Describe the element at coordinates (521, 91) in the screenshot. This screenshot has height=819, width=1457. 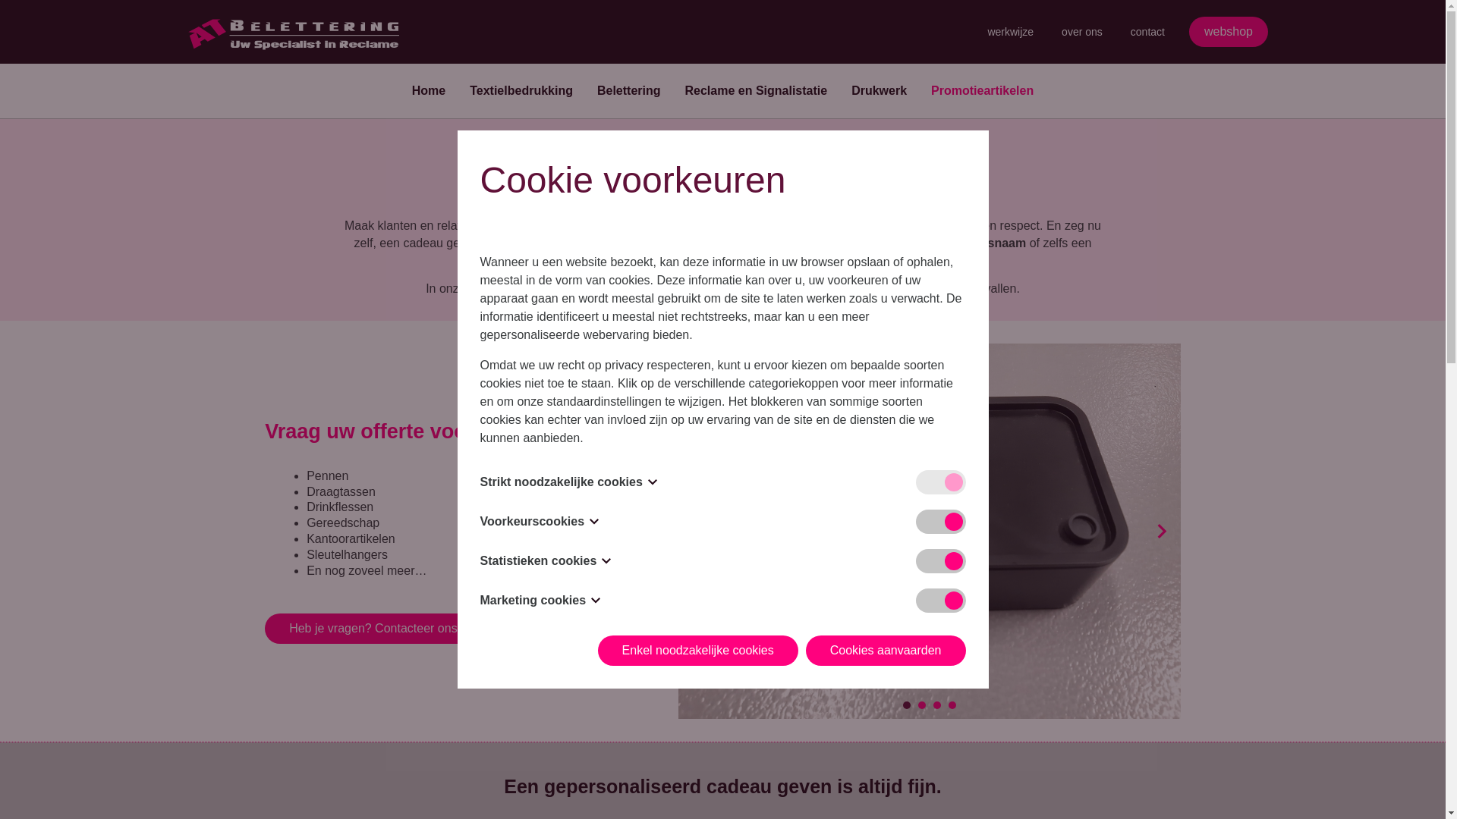
I see `Textielbedrukking` at that location.